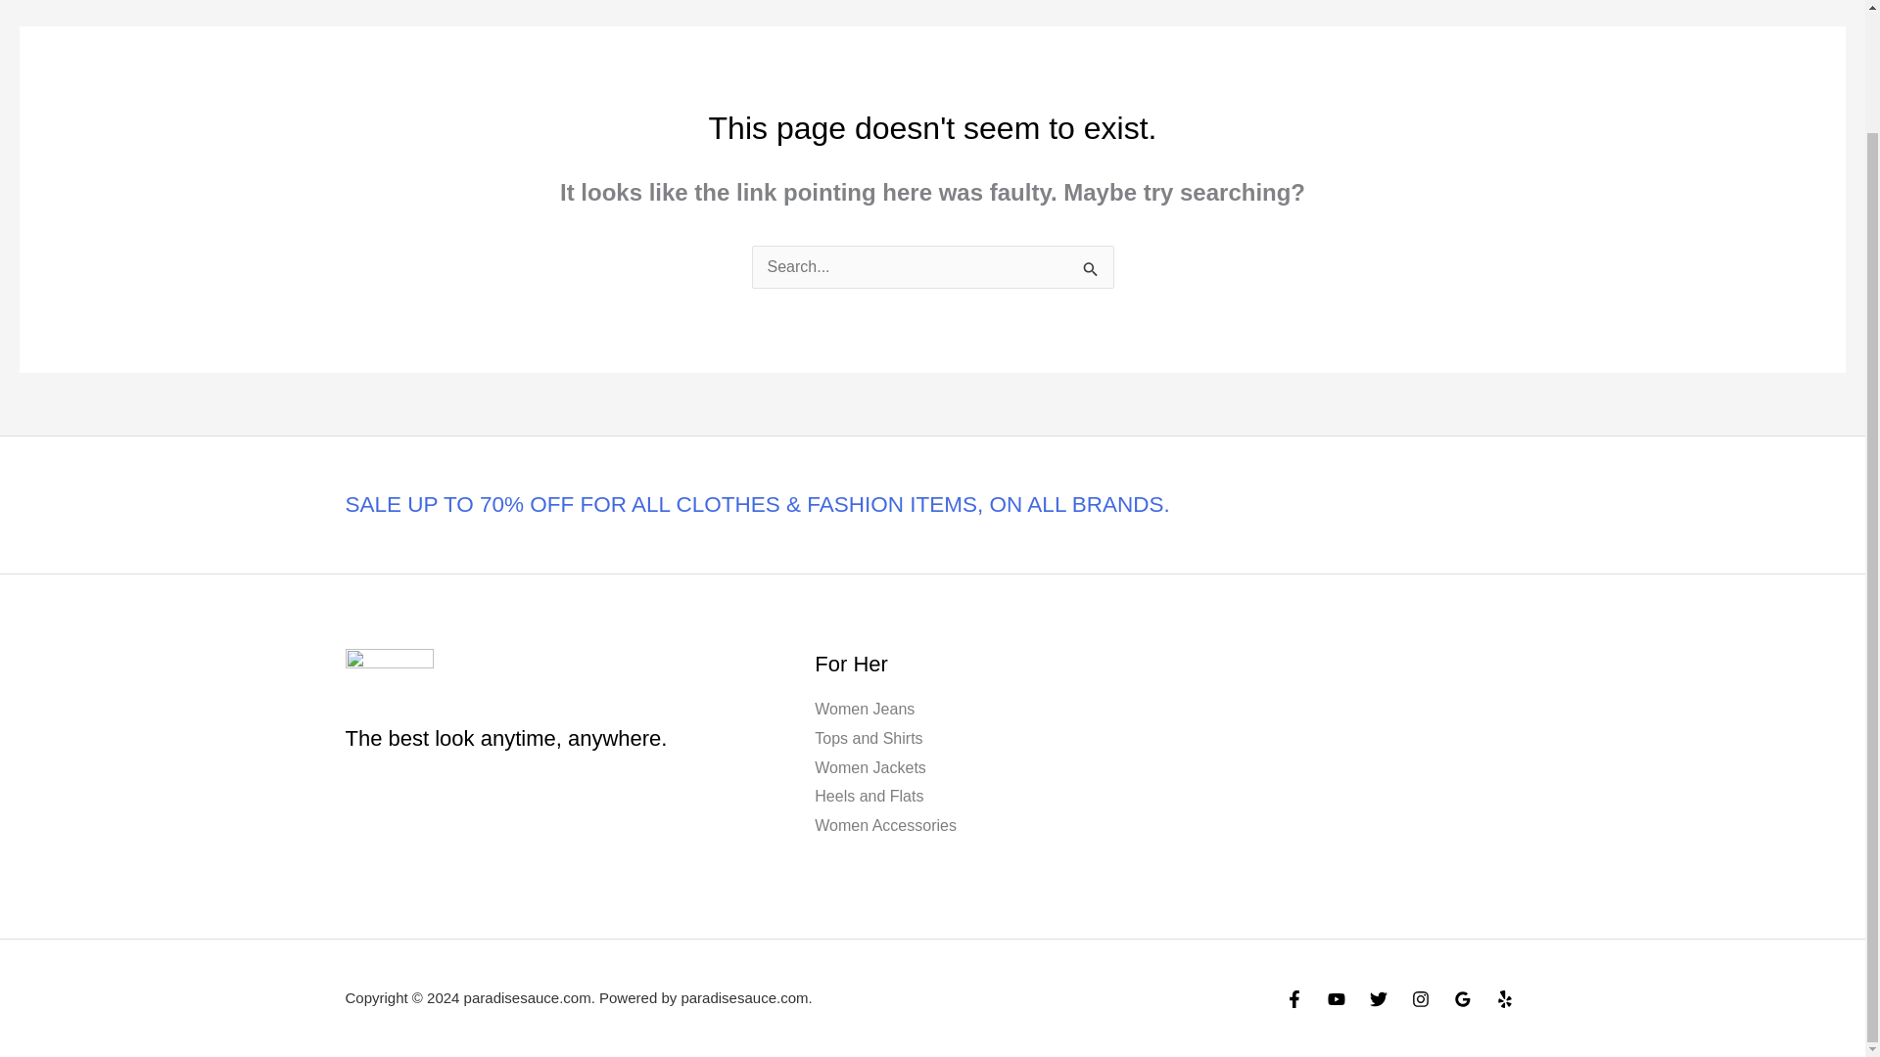 Image resolution: width=1880 pixels, height=1057 pixels. What do you see at coordinates (864, 709) in the screenshot?
I see `Women Jeans` at bounding box center [864, 709].